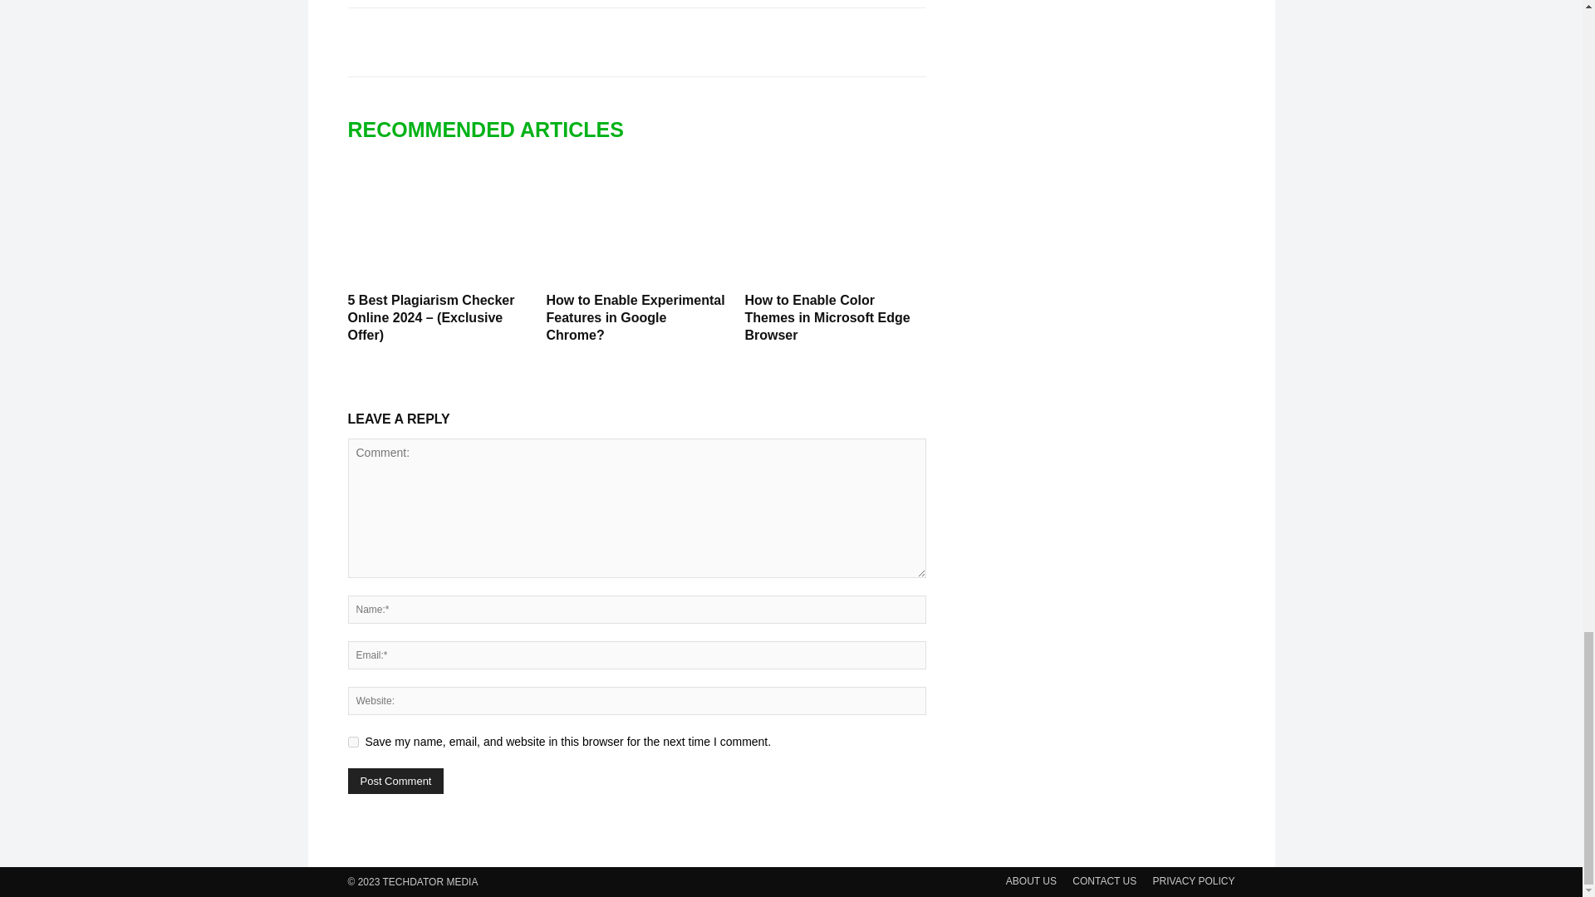  What do you see at coordinates (493, 130) in the screenshot?
I see `RECOMMENDED ARTICLES` at bounding box center [493, 130].